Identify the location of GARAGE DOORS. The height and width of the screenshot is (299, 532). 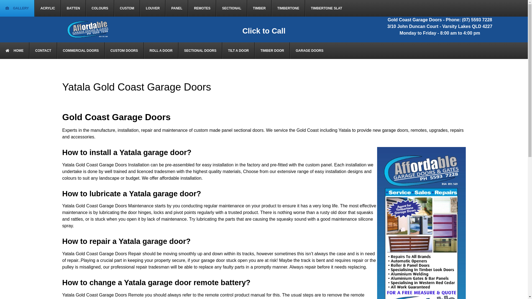
(309, 51).